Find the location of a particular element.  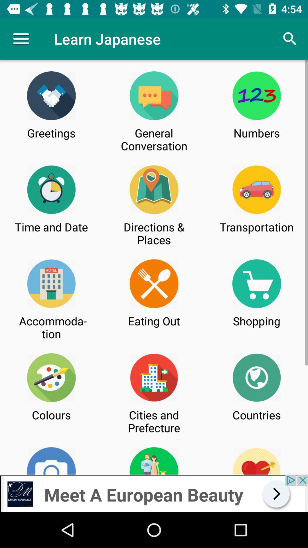

select the heart icon is located at coordinates (257, 461).